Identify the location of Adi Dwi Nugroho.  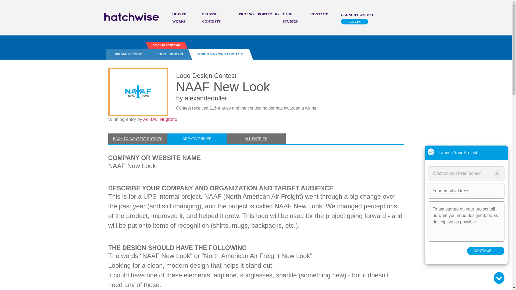
(160, 119).